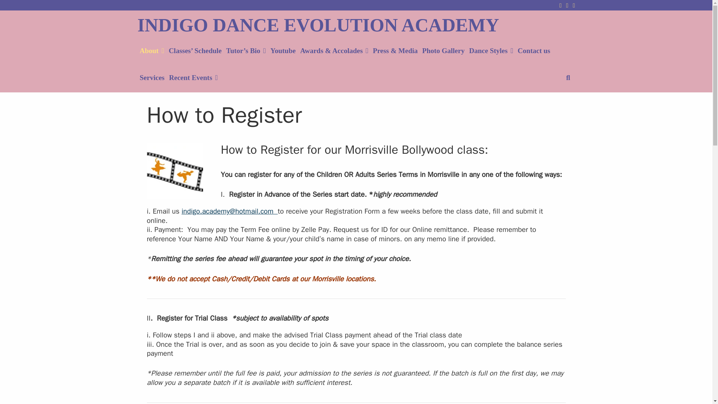  Describe the element at coordinates (318, 25) in the screenshot. I see `INDIGO DANCE EVOLUTION ACADEMY` at that location.